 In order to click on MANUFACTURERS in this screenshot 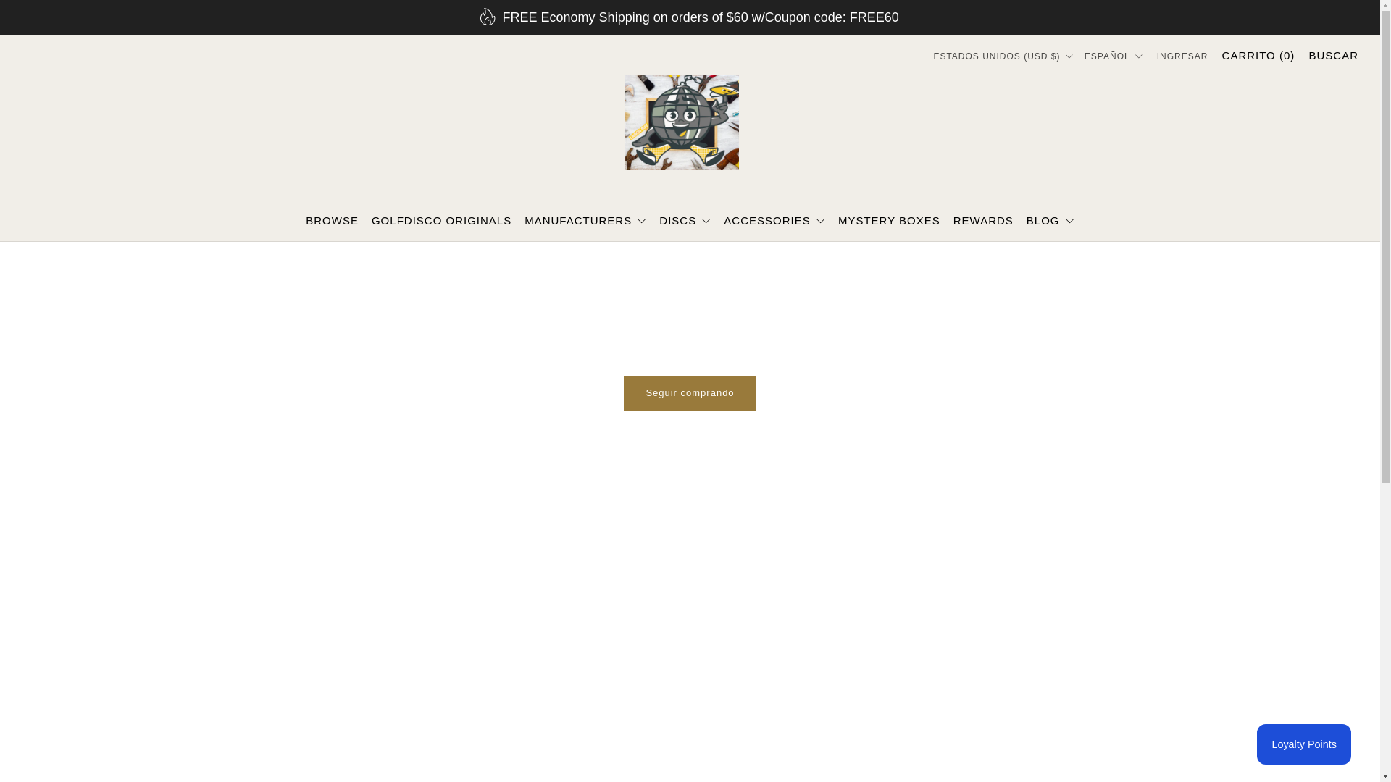, I will do `click(585, 220)`.